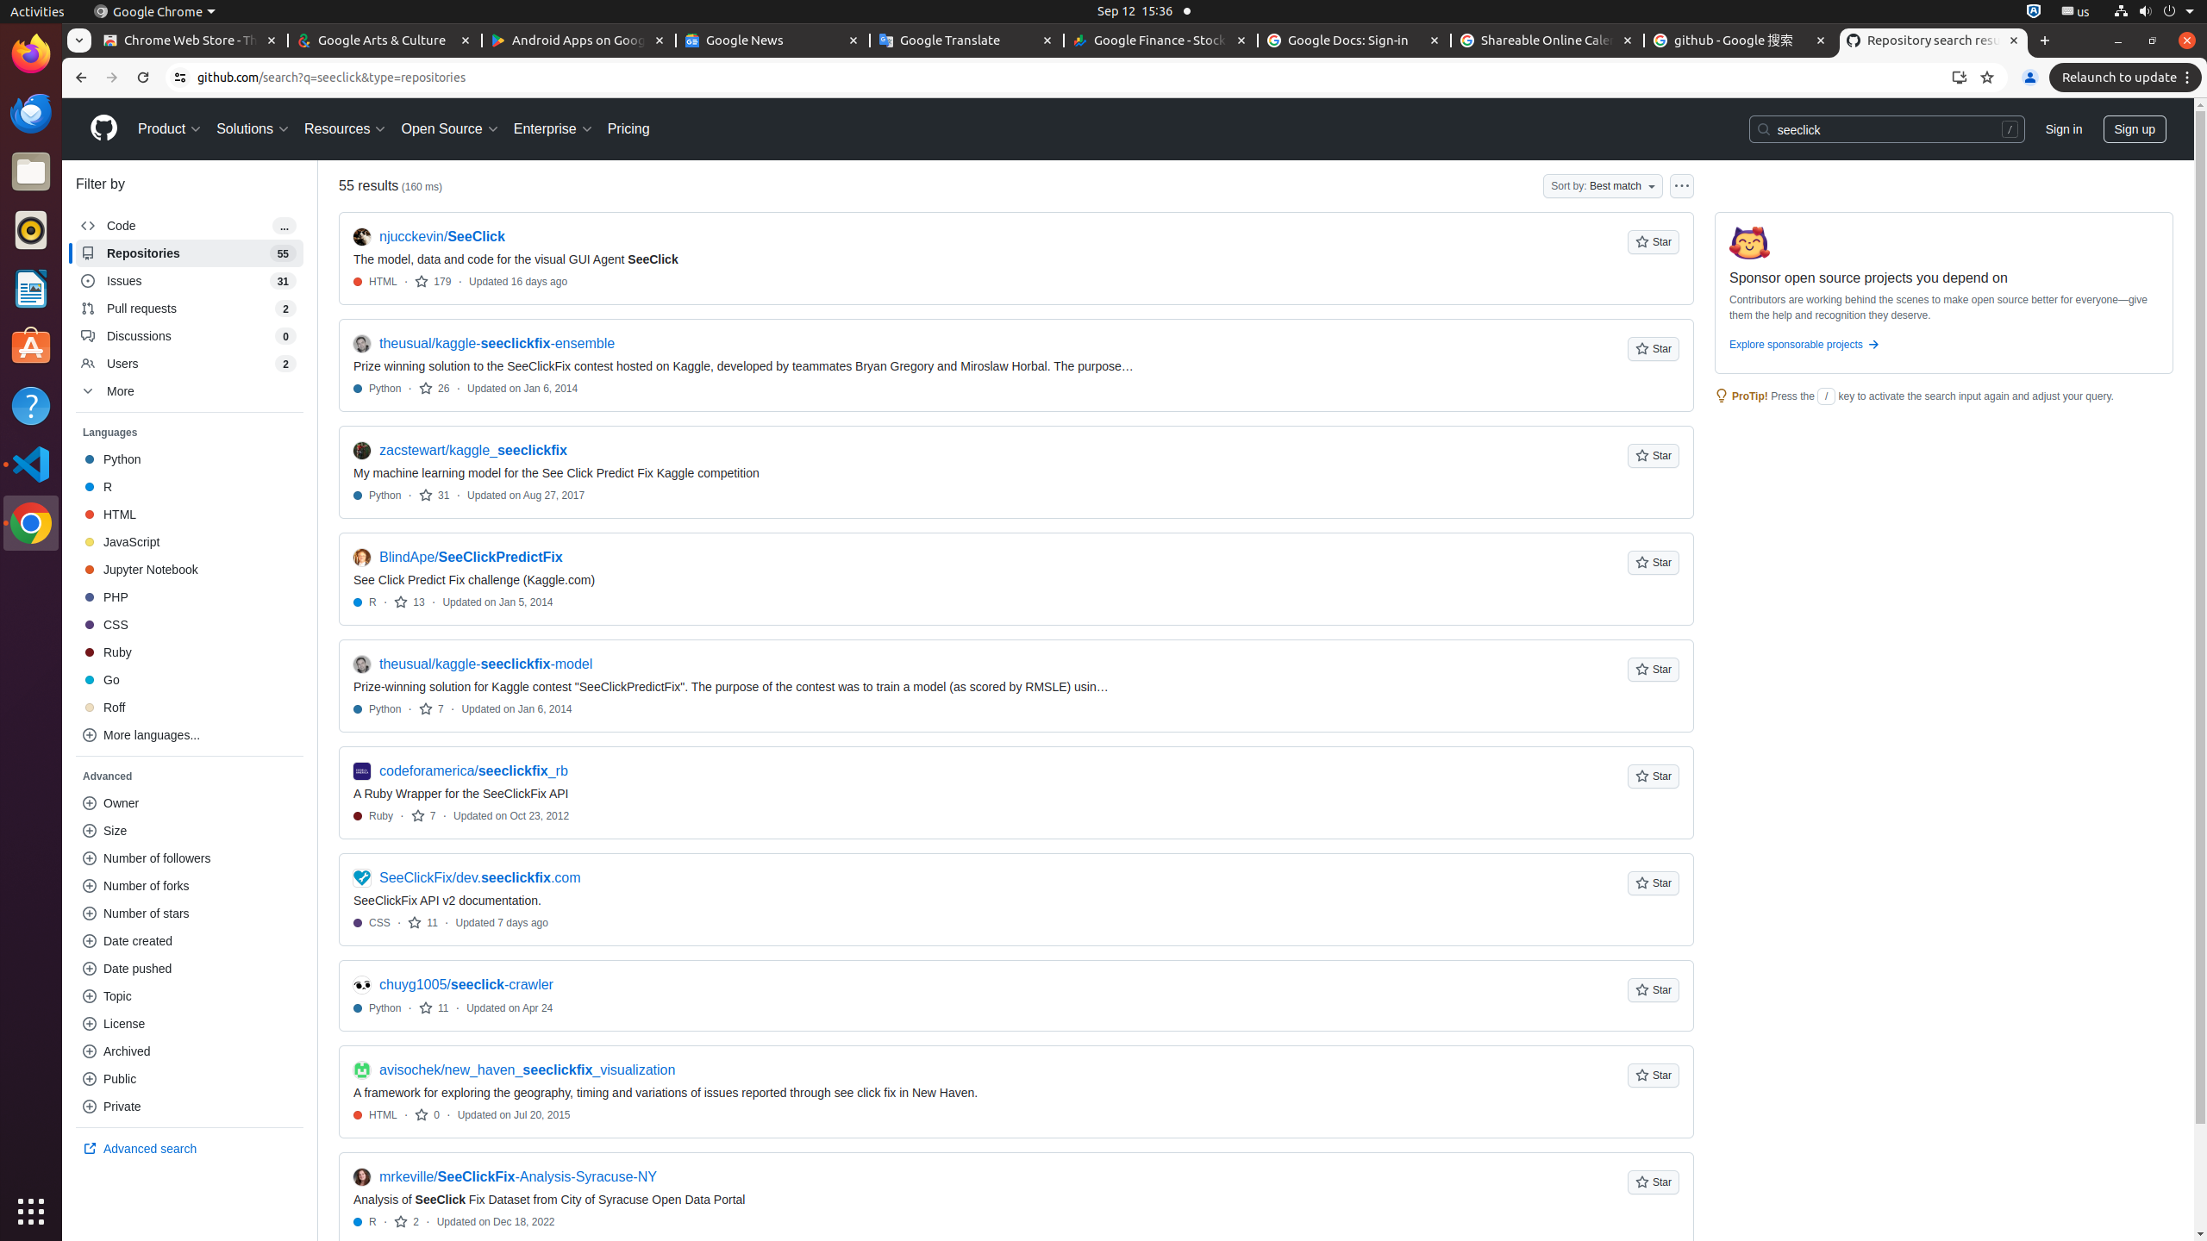 This screenshot has width=2207, height=1241. What do you see at coordinates (190, 309) in the screenshot?
I see `Pull requests , 2 results  (2)` at bounding box center [190, 309].